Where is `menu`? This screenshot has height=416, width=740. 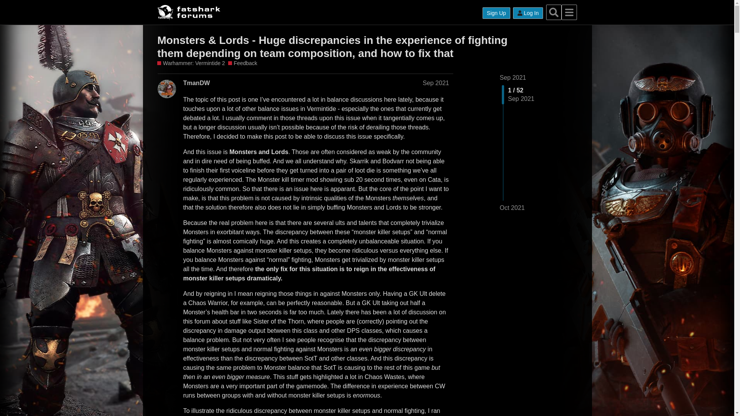
menu is located at coordinates (569, 12).